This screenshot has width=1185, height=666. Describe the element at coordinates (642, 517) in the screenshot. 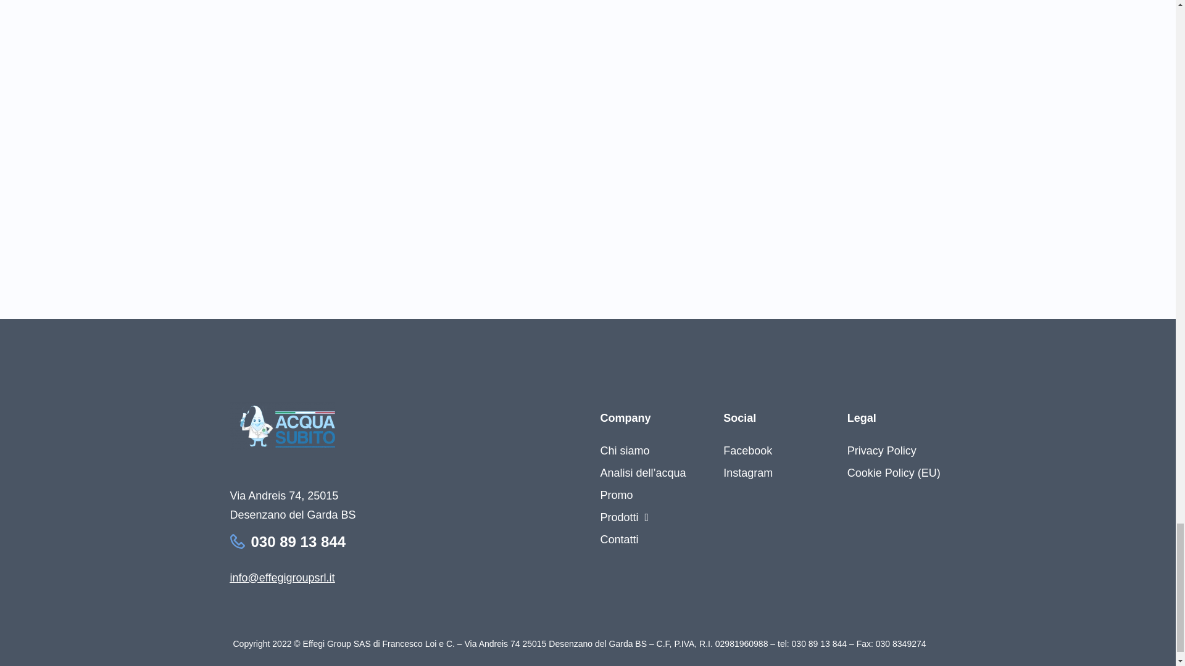

I see `Prodotti` at that location.